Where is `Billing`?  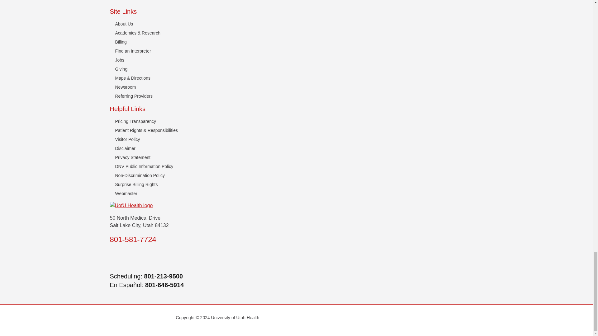 Billing is located at coordinates (121, 42).